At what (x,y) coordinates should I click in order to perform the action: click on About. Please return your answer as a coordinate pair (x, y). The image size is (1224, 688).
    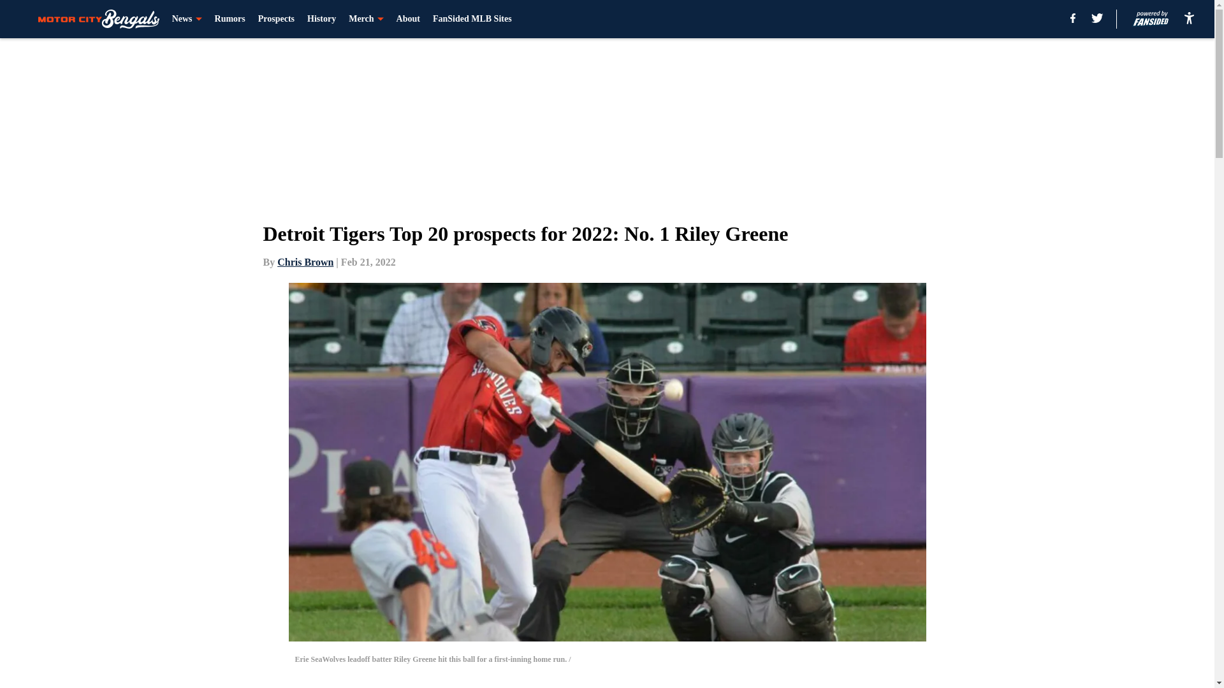
    Looking at the image, I should click on (408, 19).